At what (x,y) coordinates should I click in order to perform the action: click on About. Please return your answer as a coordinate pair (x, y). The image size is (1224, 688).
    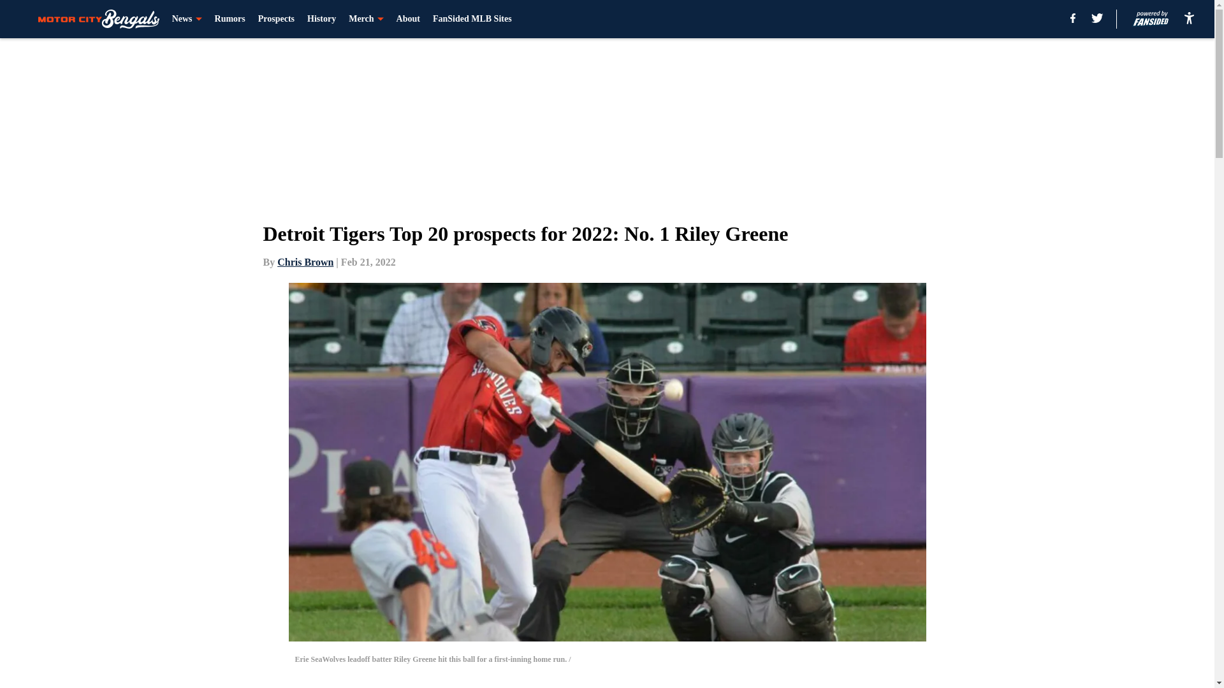
    Looking at the image, I should click on (408, 19).